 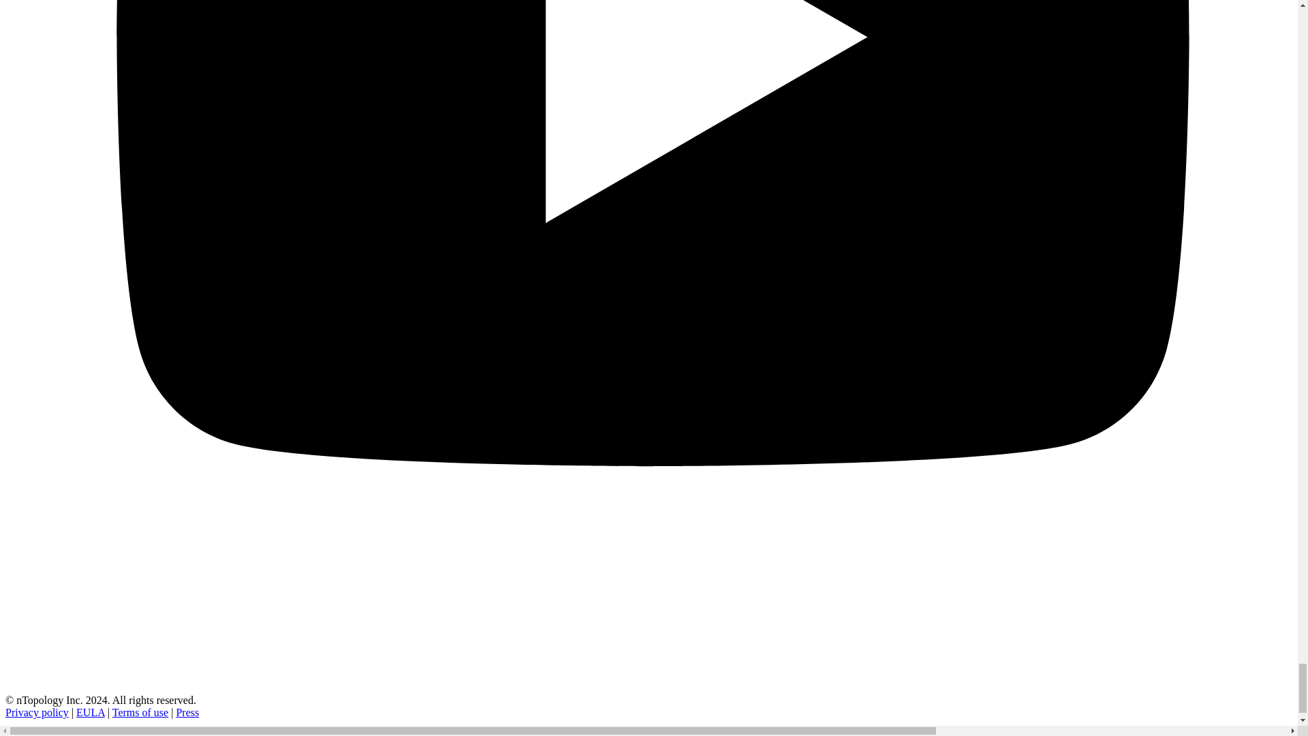 I want to click on Press, so click(x=187, y=712).